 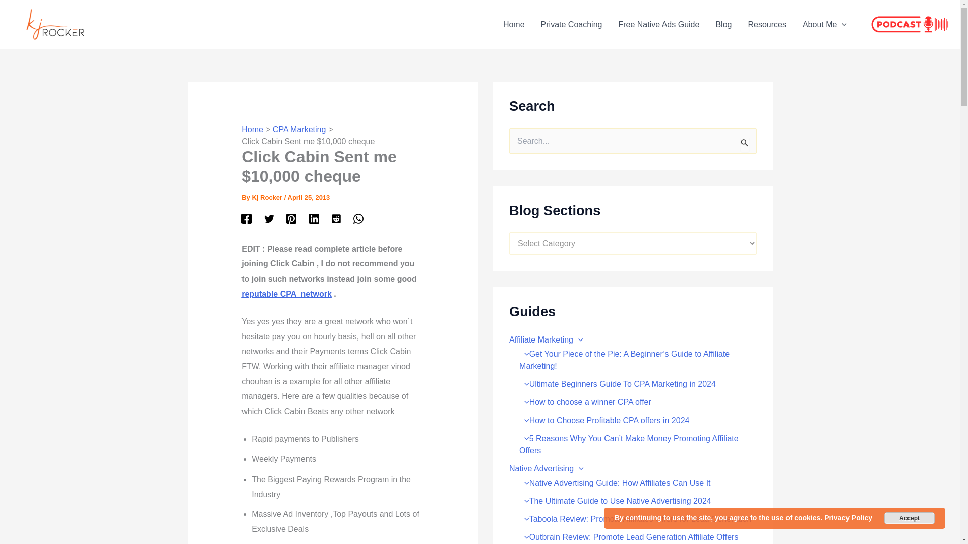 What do you see at coordinates (766, 24) in the screenshot?
I see `Resources` at bounding box center [766, 24].